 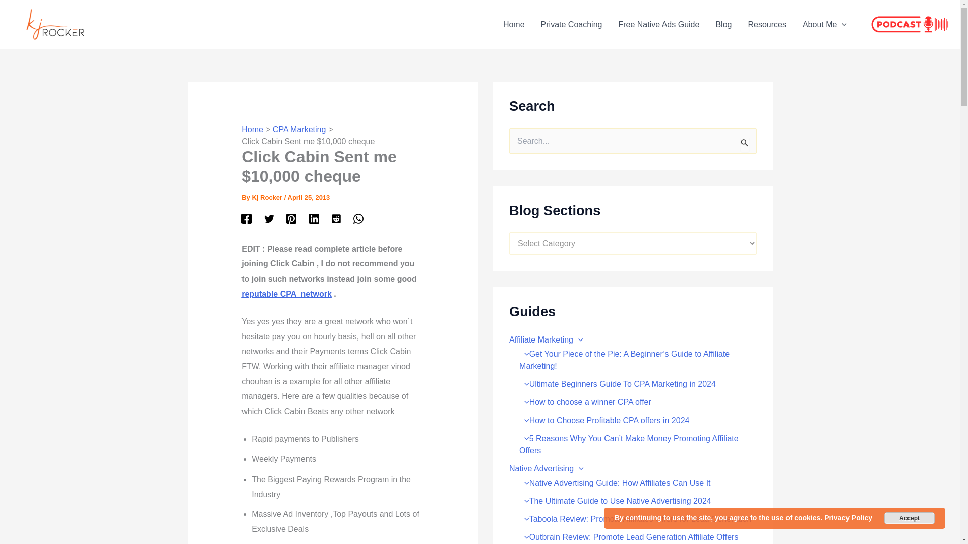 What do you see at coordinates (766, 24) in the screenshot?
I see `Resources` at bounding box center [766, 24].